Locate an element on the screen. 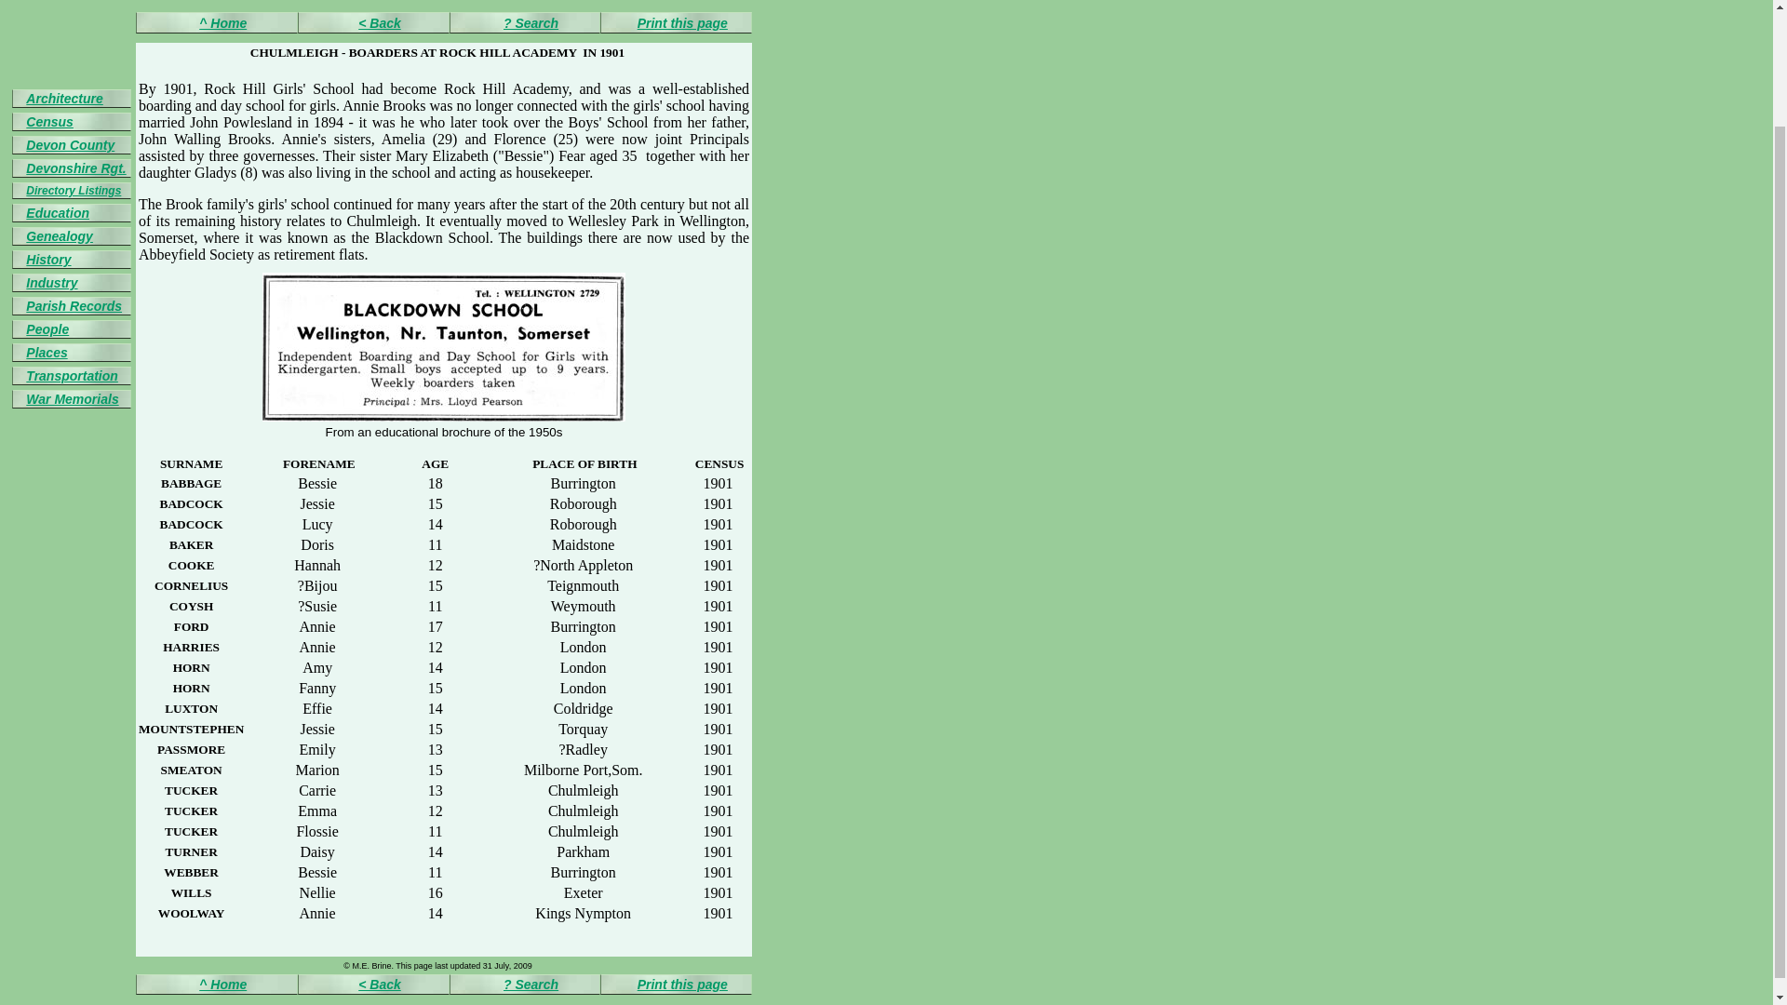 This screenshot has height=1005, width=1787. Census is located at coordinates (49, 122).